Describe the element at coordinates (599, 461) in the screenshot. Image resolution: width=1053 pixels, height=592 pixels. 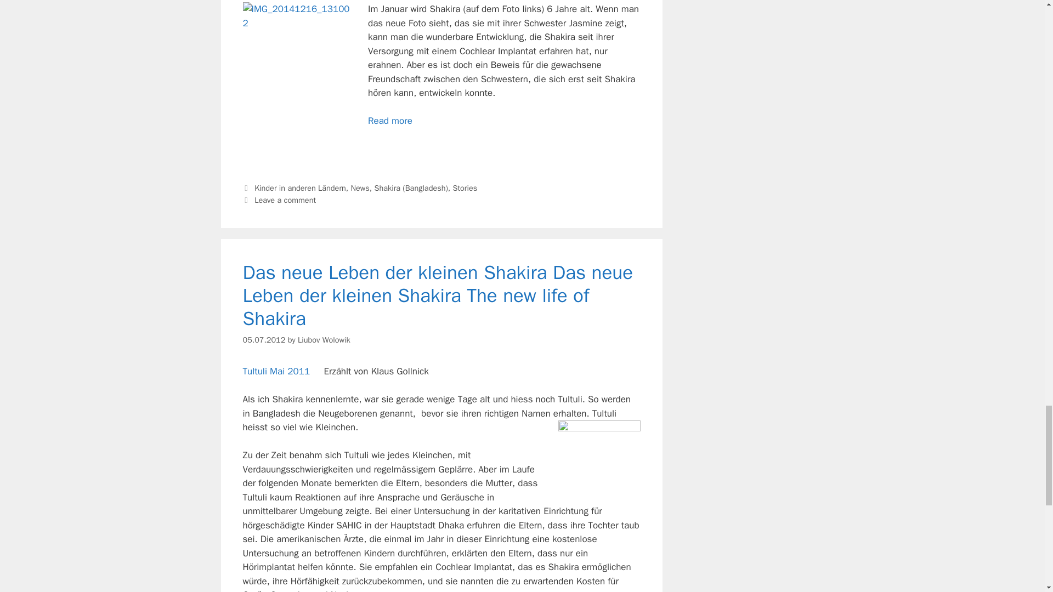
I see `Tultuli Feb 2009` at that location.